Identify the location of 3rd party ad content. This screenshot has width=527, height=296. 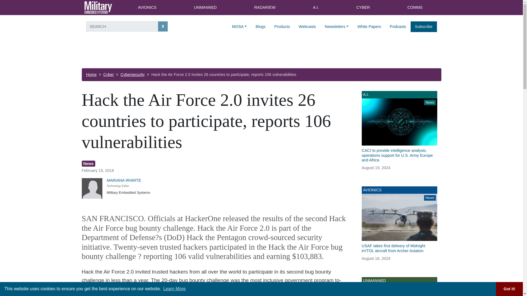
(261, 53).